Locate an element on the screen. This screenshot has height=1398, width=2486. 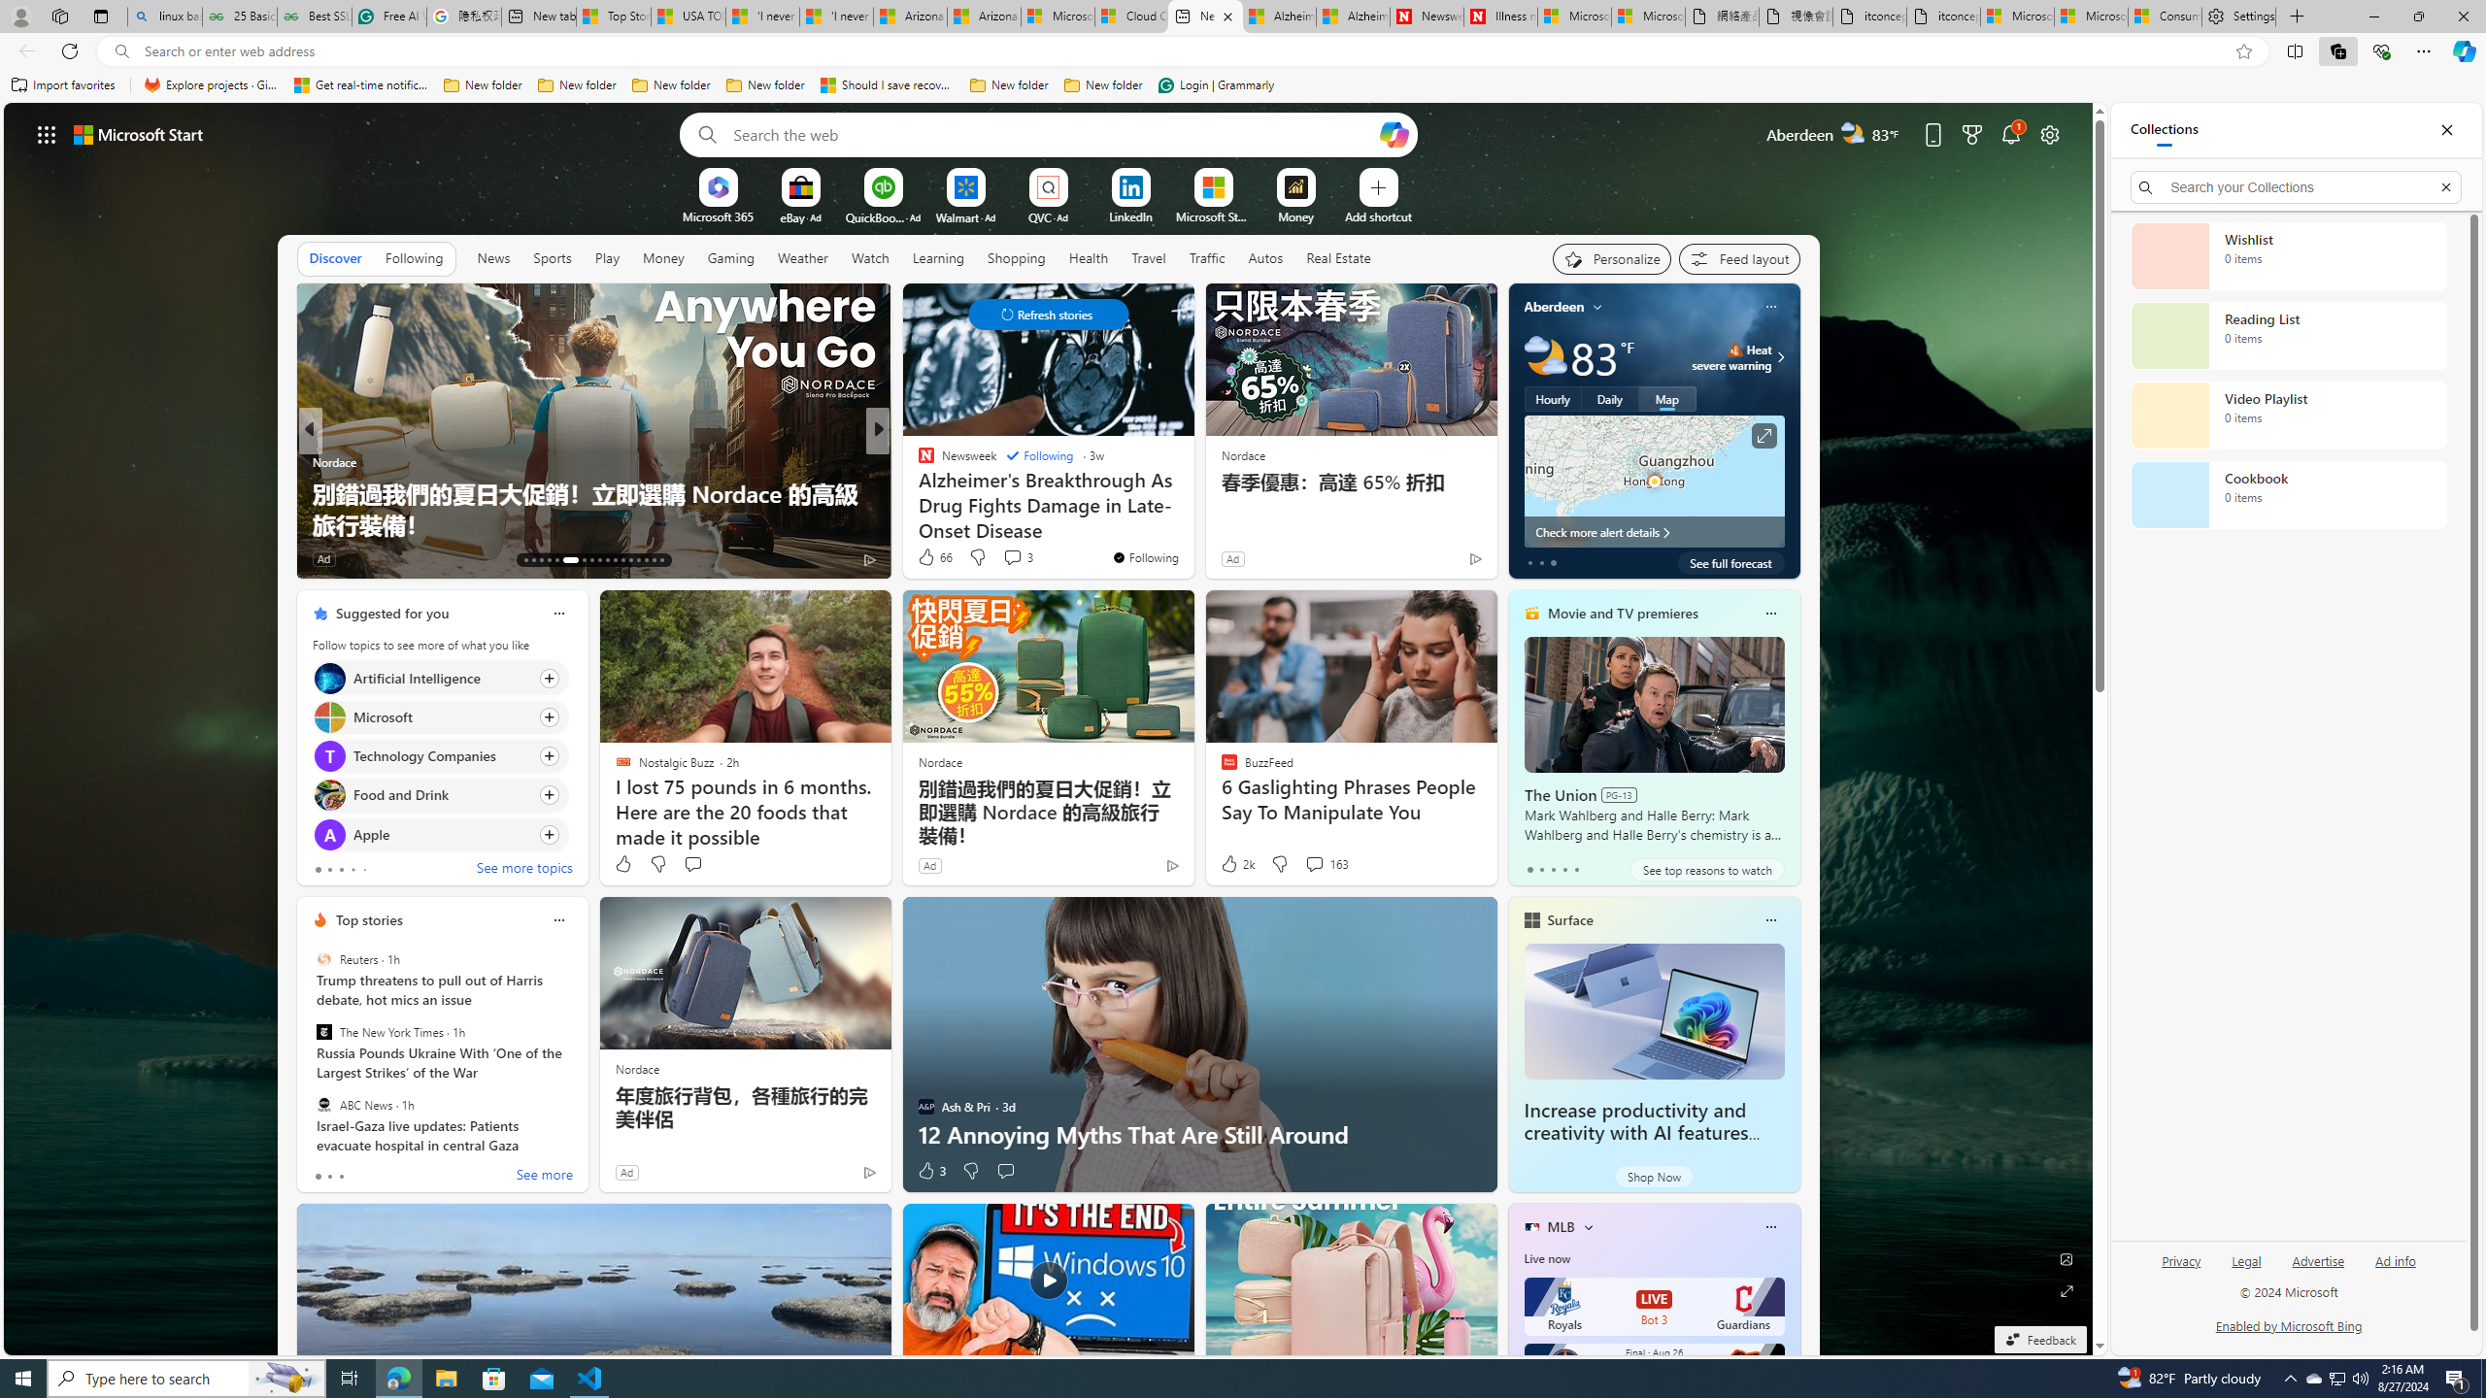
Autos is located at coordinates (1264, 257).